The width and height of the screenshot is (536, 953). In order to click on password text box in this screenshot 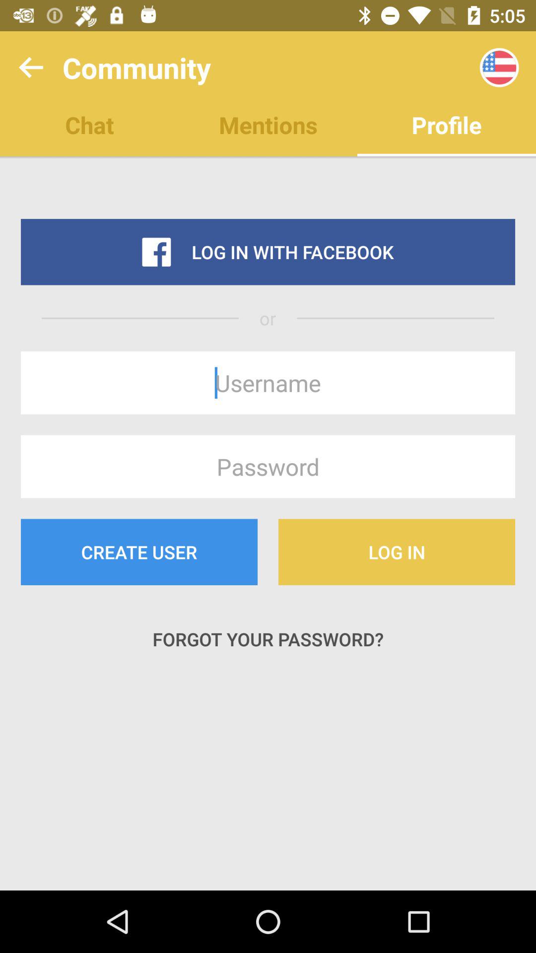, I will do `click(268, 467)`.